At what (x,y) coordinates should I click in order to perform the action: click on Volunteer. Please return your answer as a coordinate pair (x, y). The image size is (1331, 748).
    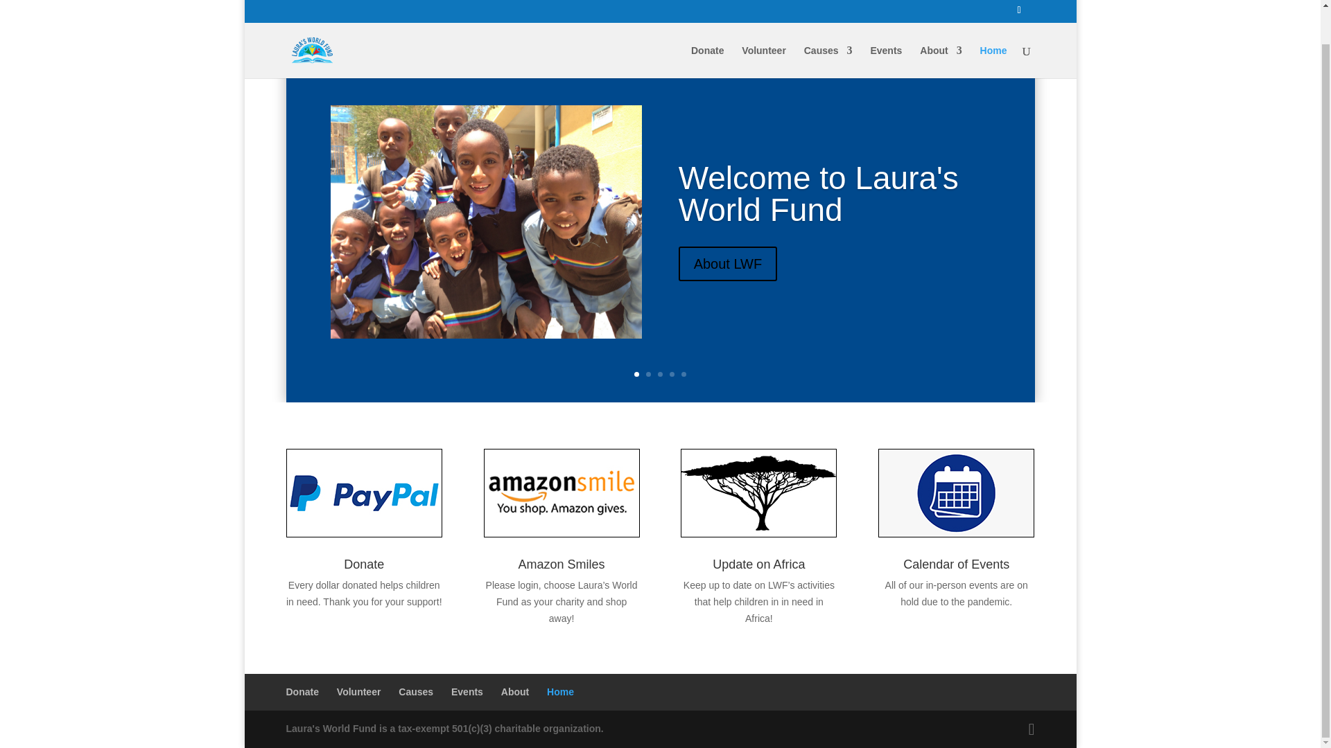
    Looking at the image, I should click on (764, 25).